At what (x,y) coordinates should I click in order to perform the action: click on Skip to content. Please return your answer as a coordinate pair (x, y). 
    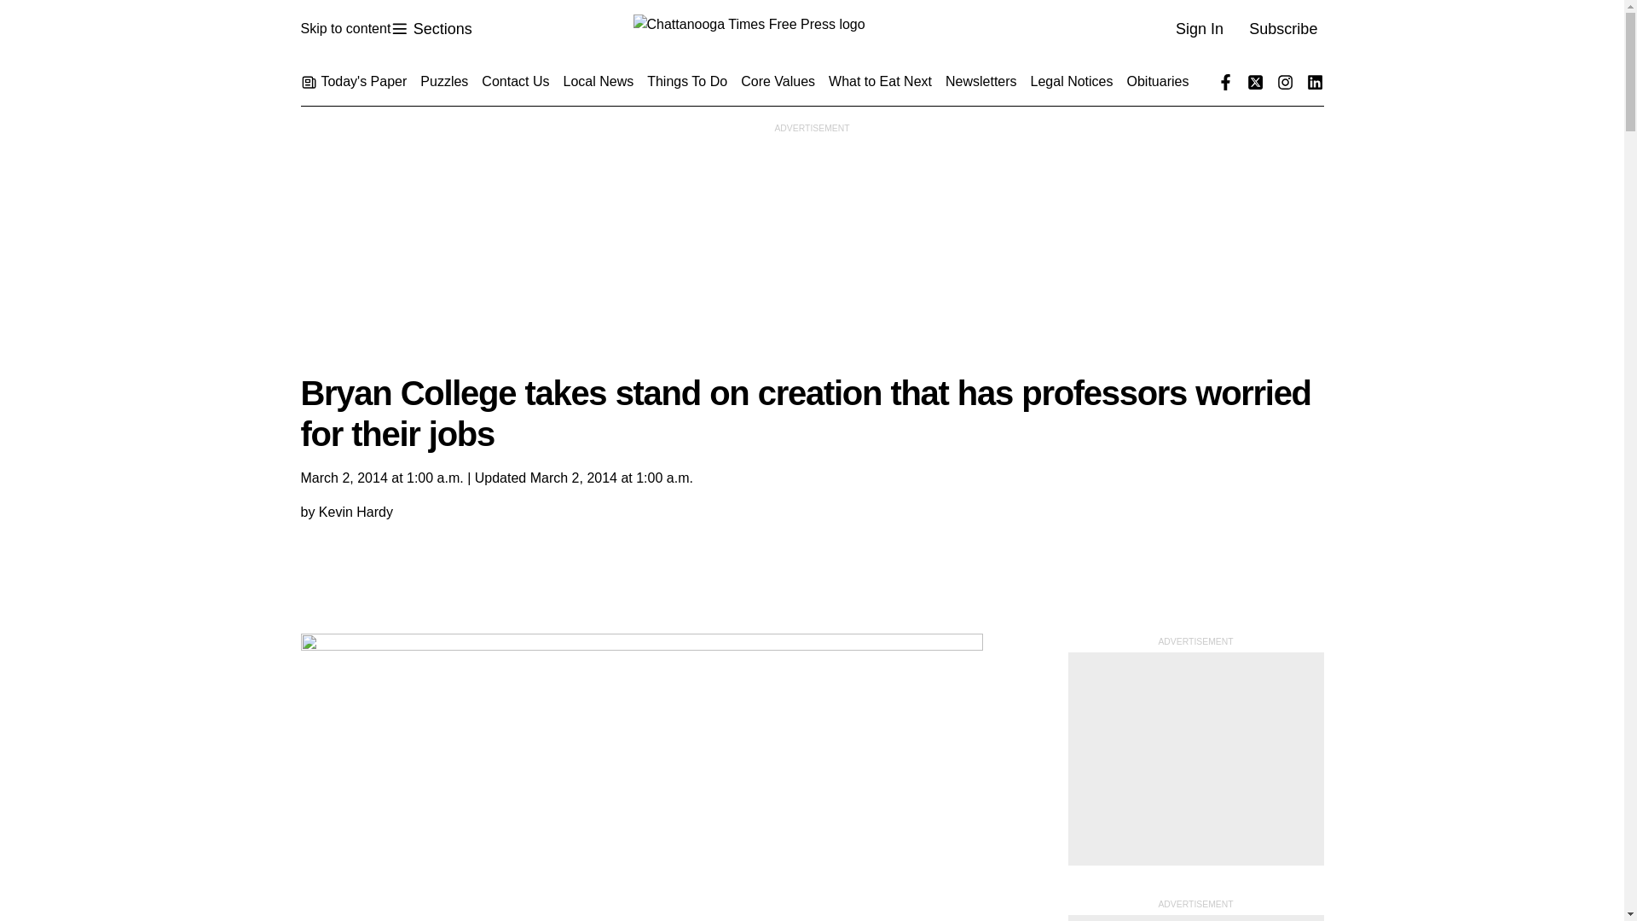
    Looking at the image, I should click on (431, 29).